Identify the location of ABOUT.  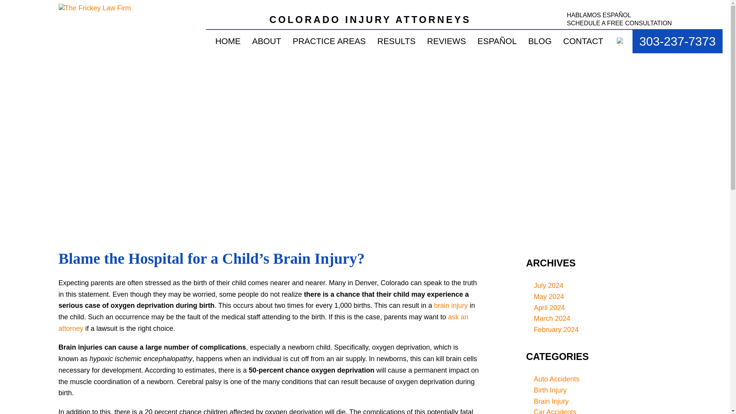
(267, 41).